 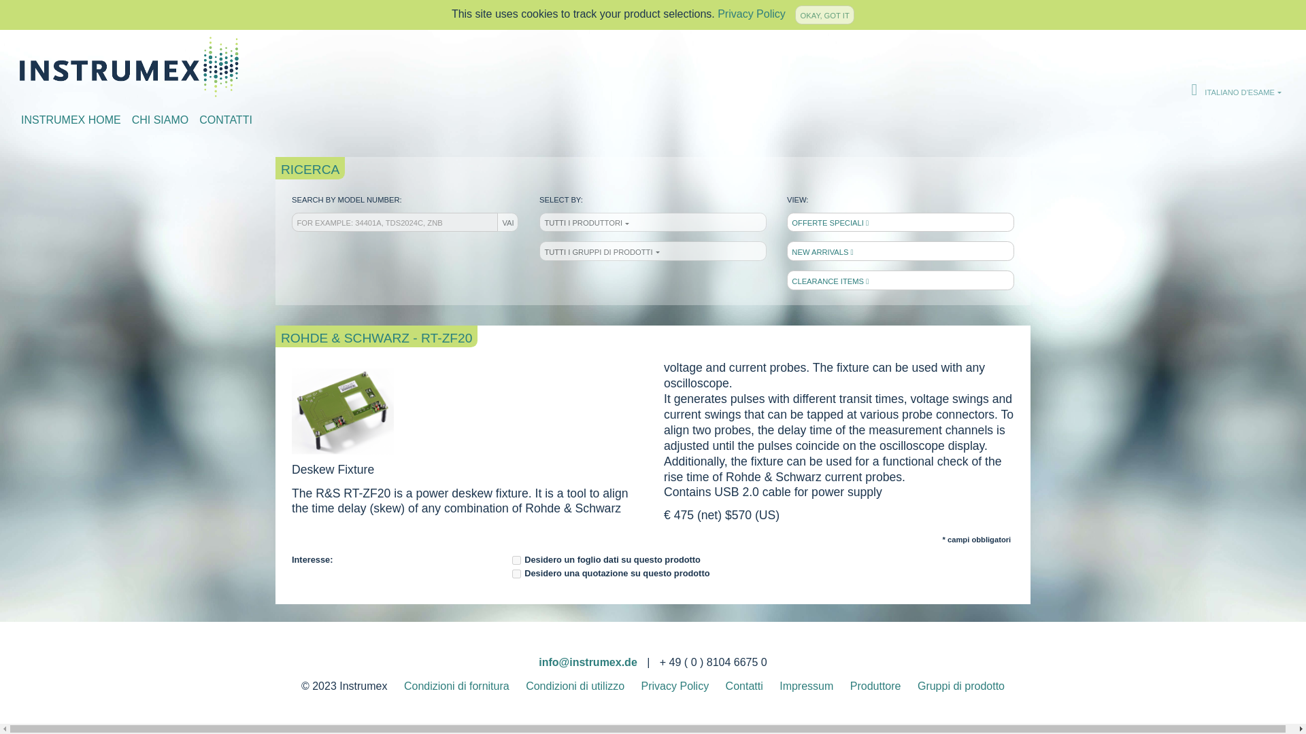 I want to click on INSTRUMEX HOME, so click(x=71, y=120).